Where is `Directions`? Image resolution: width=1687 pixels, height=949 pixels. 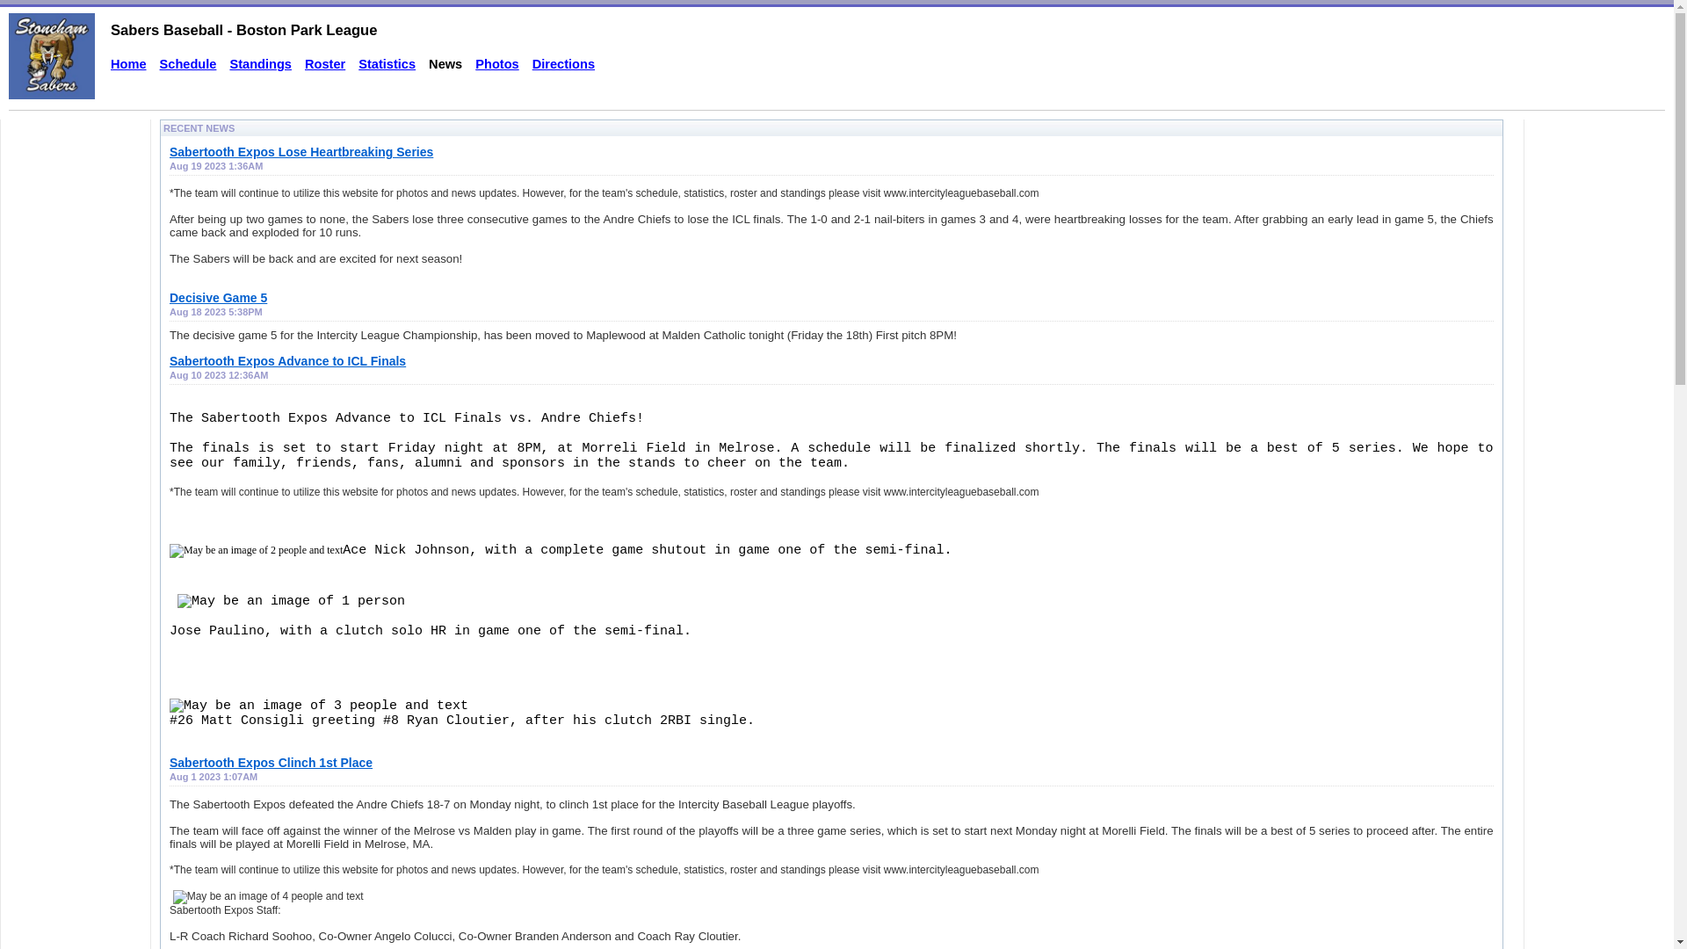
Directions is located at coordinates (564, 64).